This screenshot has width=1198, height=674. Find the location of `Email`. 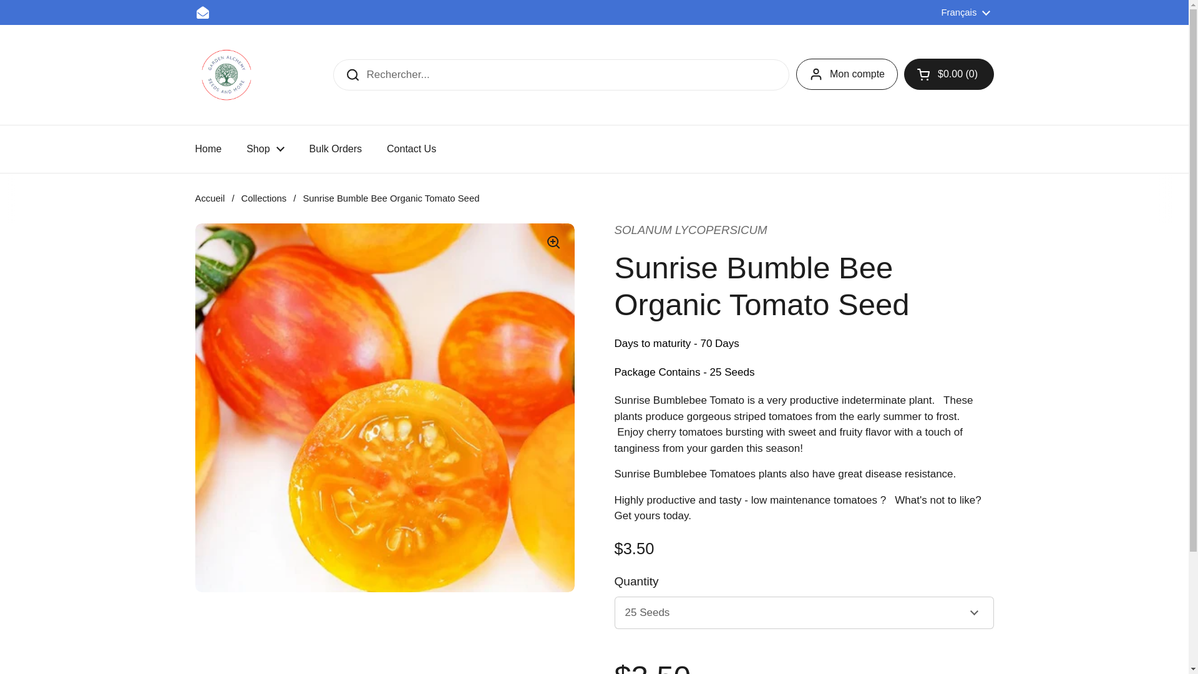

Email is located at coordinates (202, 12).